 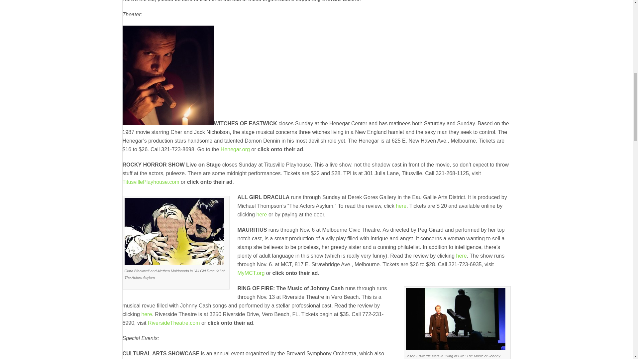 I want to click on Henegar.org, so click(x=235, y=149).